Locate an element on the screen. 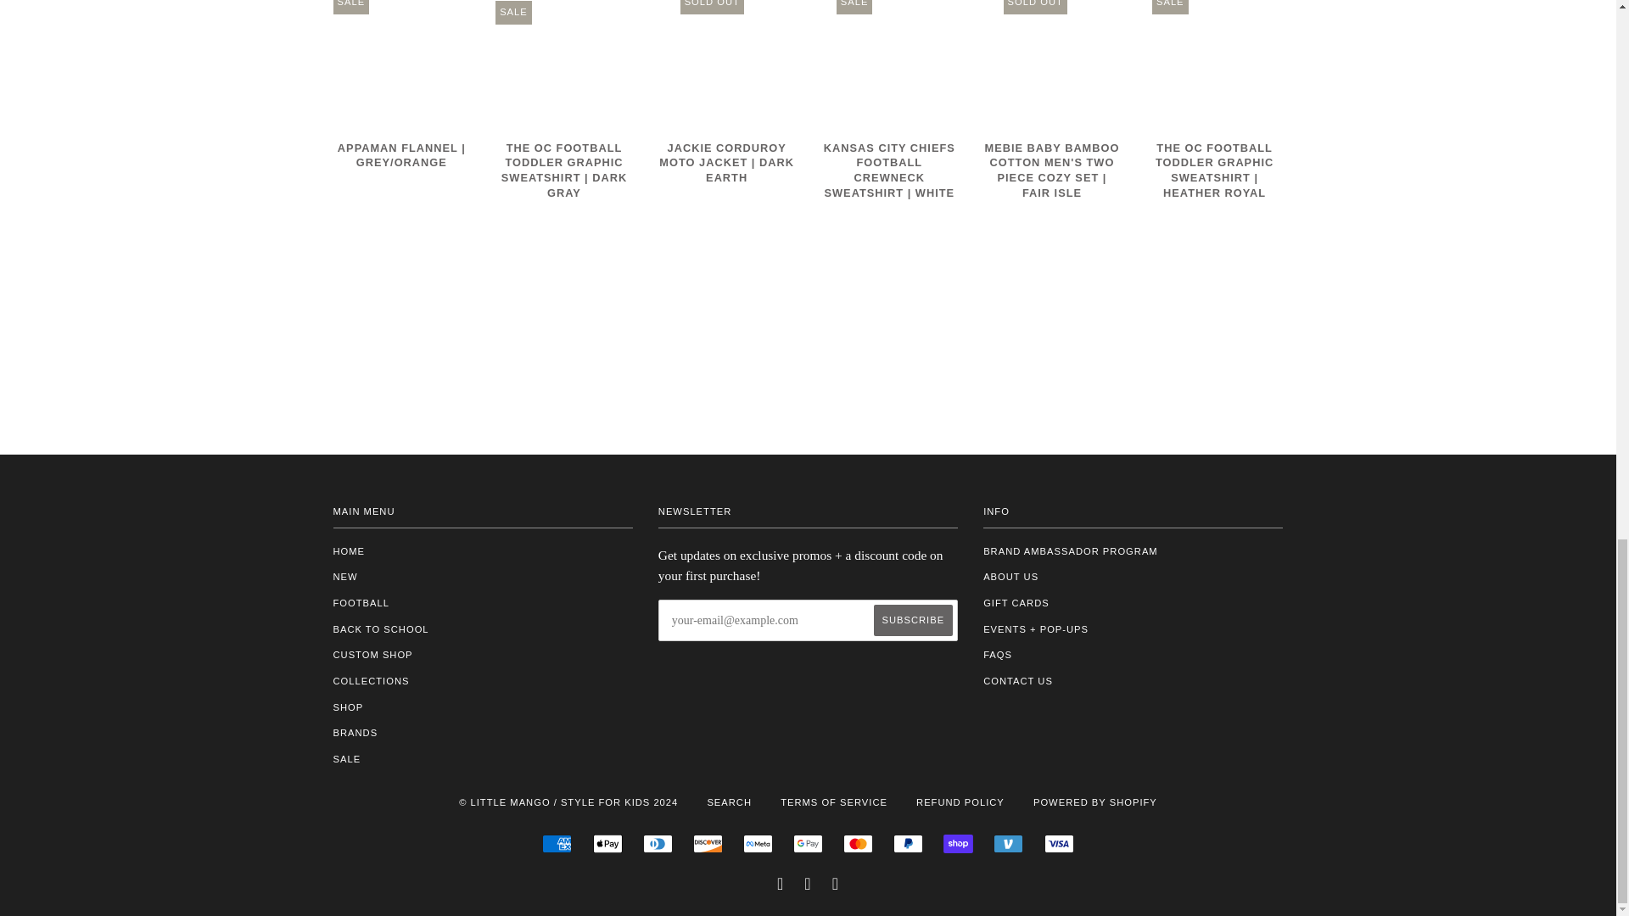  Subscribe is located at coordinates (913, 619).